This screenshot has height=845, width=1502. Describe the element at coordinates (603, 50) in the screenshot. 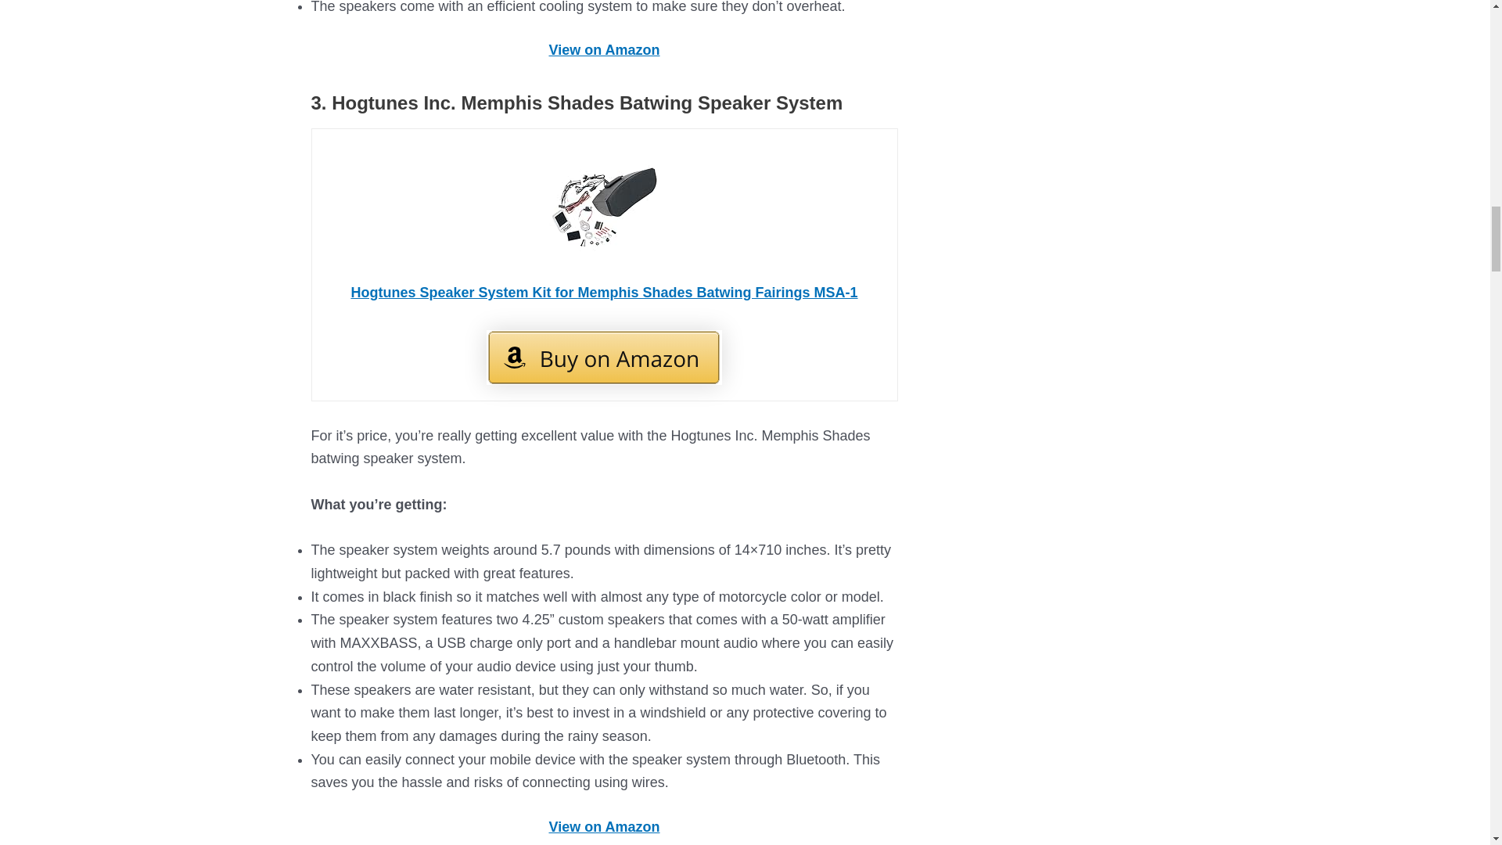

I see `View on Amazon` at that location.